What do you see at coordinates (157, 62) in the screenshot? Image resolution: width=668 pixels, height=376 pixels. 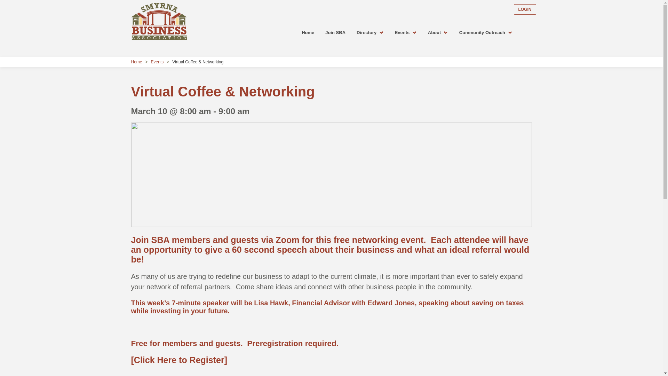 I see `Events` at bounding box center [157, 62].